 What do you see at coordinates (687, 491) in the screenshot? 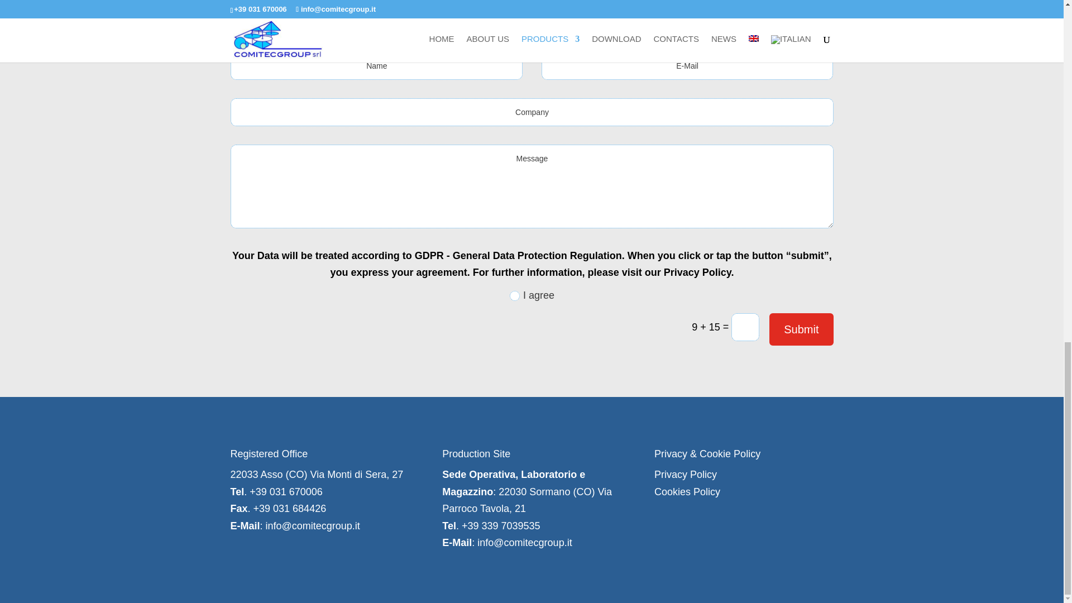
I see `Cookies Policy` at bounding box center [687, 491].